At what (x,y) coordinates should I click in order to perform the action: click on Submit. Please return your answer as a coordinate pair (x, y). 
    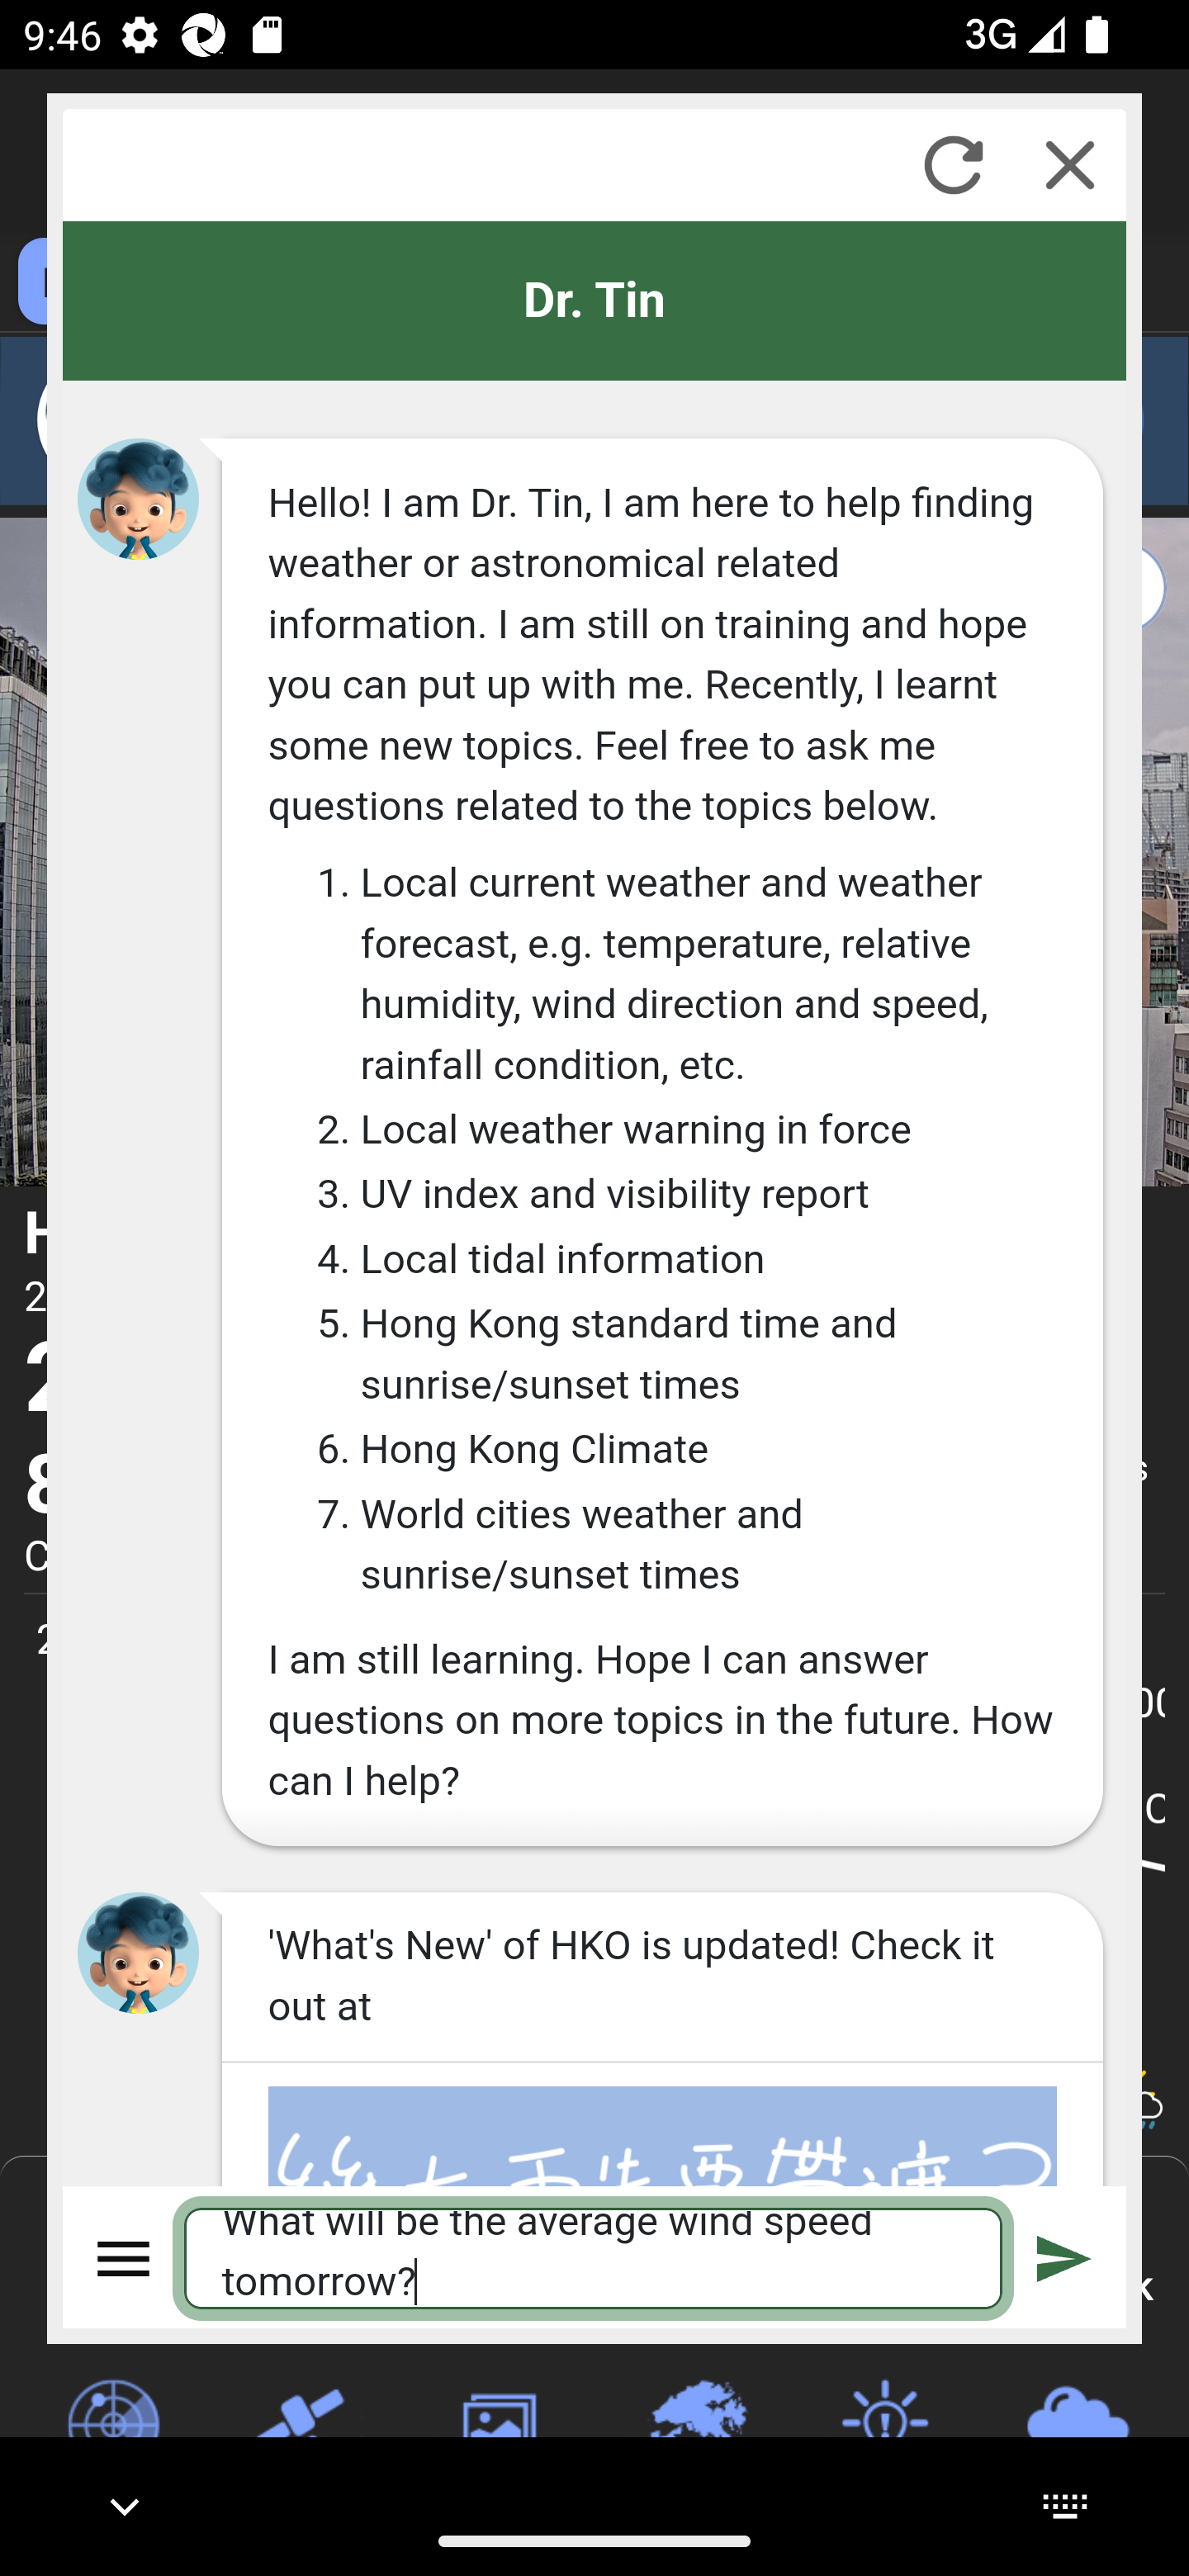
    Looking at the image, I should click on (1064, 2257).